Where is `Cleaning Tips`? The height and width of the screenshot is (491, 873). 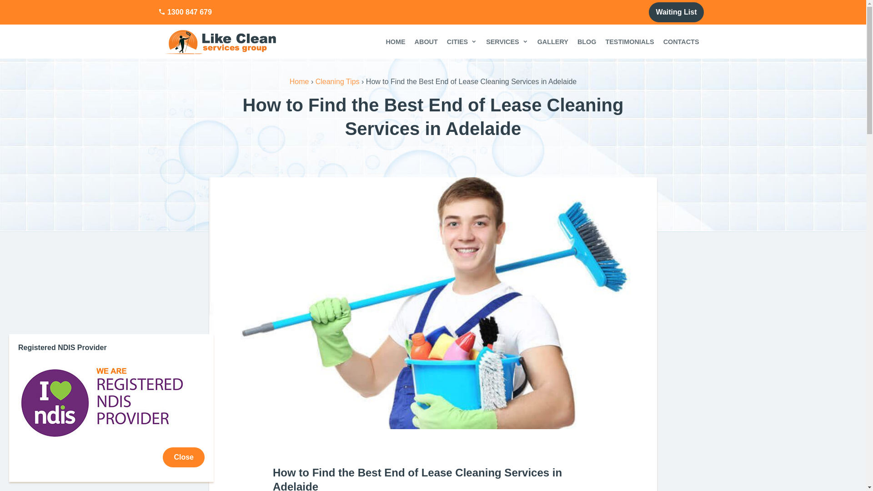
Cleaning Tips is located at coordinates (337, 82).